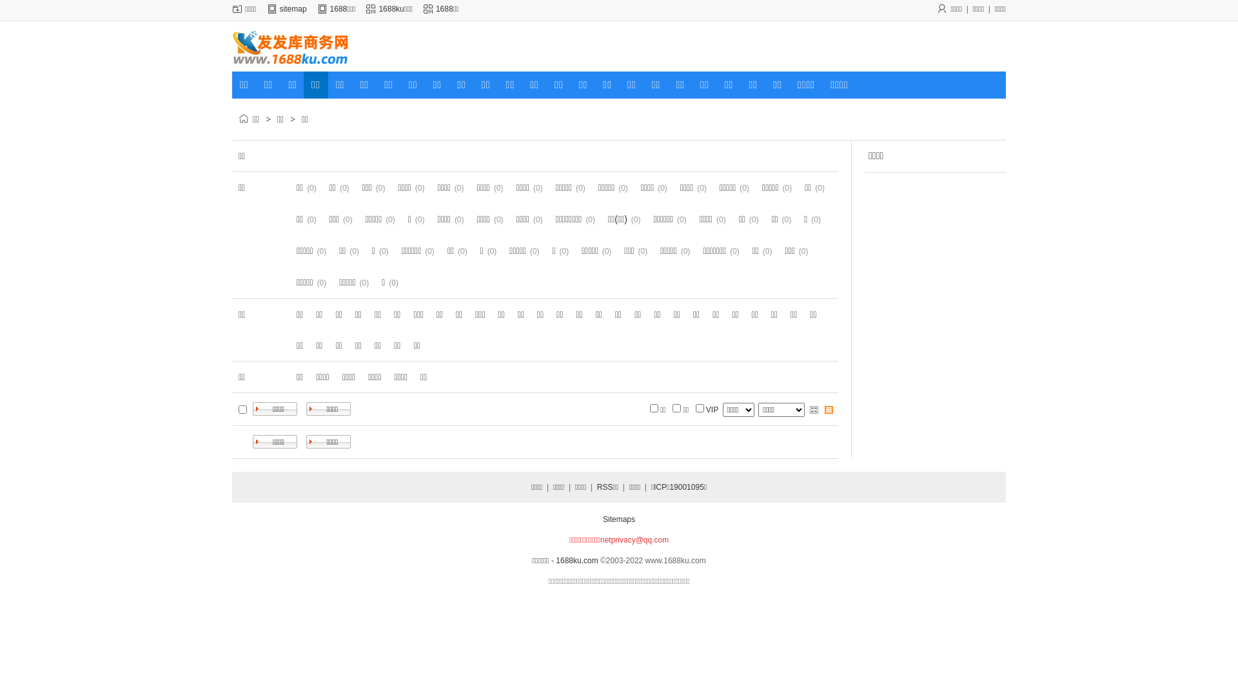 The height and width of the screenshot is (696, 1238). What do you see at coordinates (677, 407) in the screenshot?
I see `on` at bounding box center [677, 407].